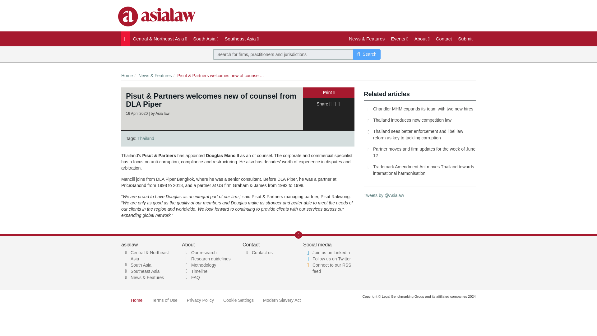 This screenshot has width=597, height=336. I want to click on Events, so click(399, 39).